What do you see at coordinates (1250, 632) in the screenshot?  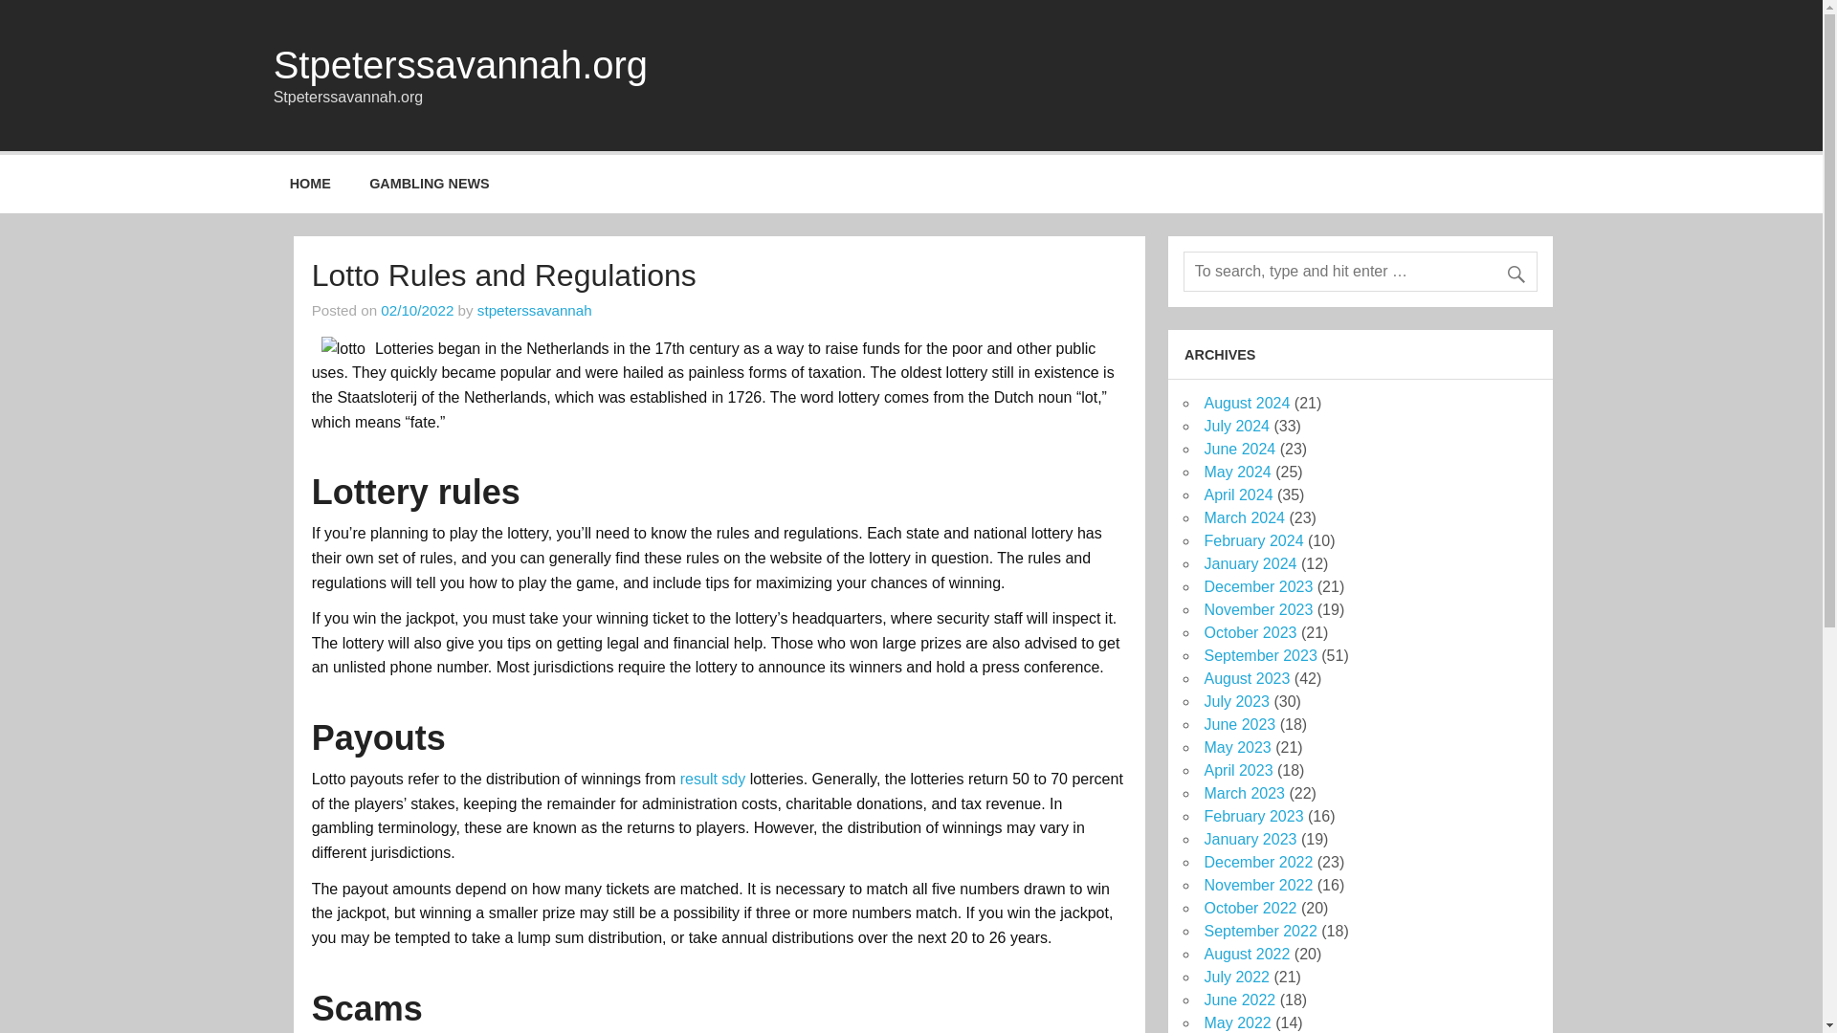 I see `October 2023` at bounding box center [1250, 632].